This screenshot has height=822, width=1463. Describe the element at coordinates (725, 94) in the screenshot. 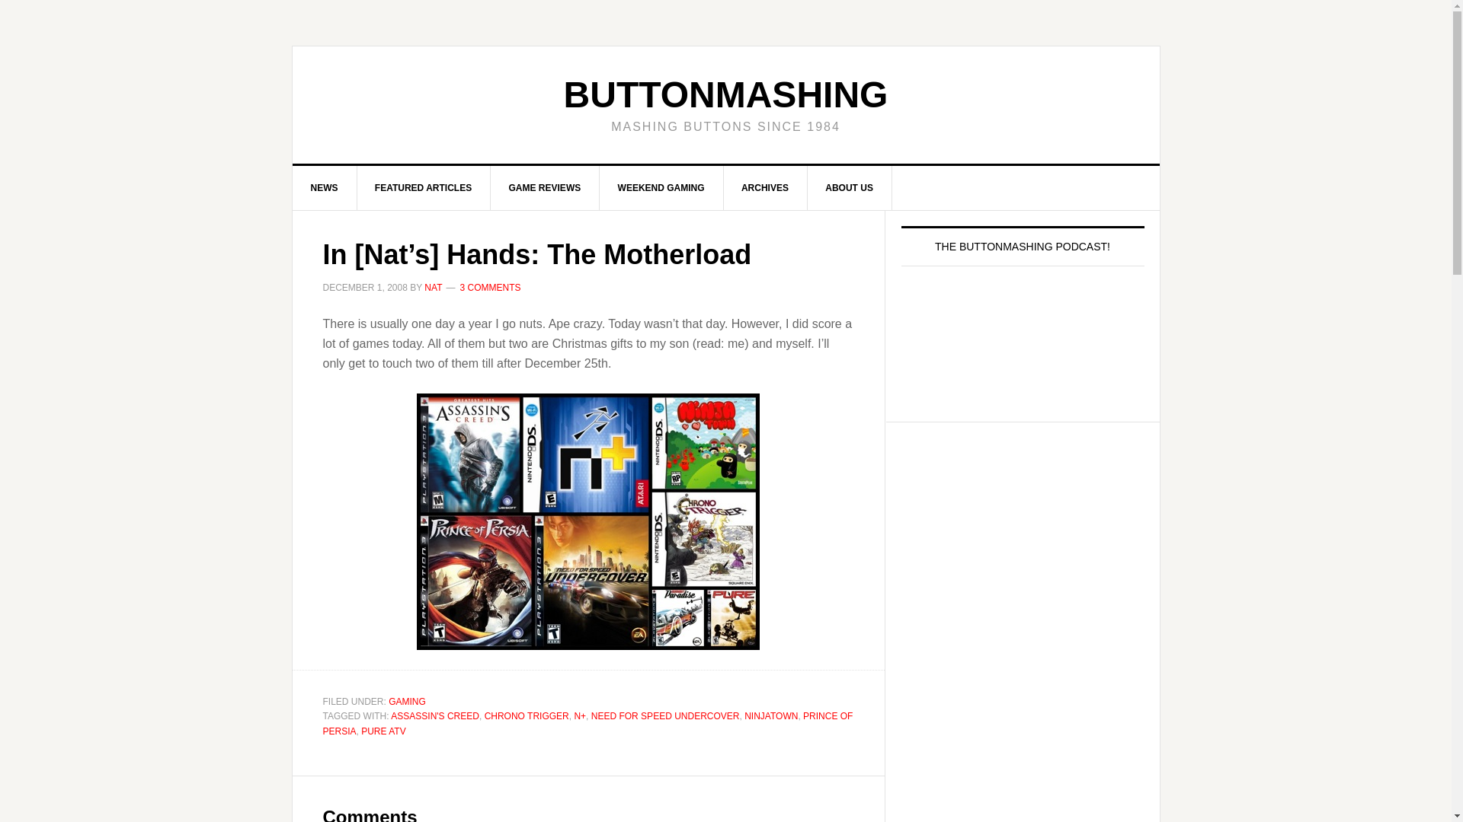

I see `BUTTONMASHING` at that location.